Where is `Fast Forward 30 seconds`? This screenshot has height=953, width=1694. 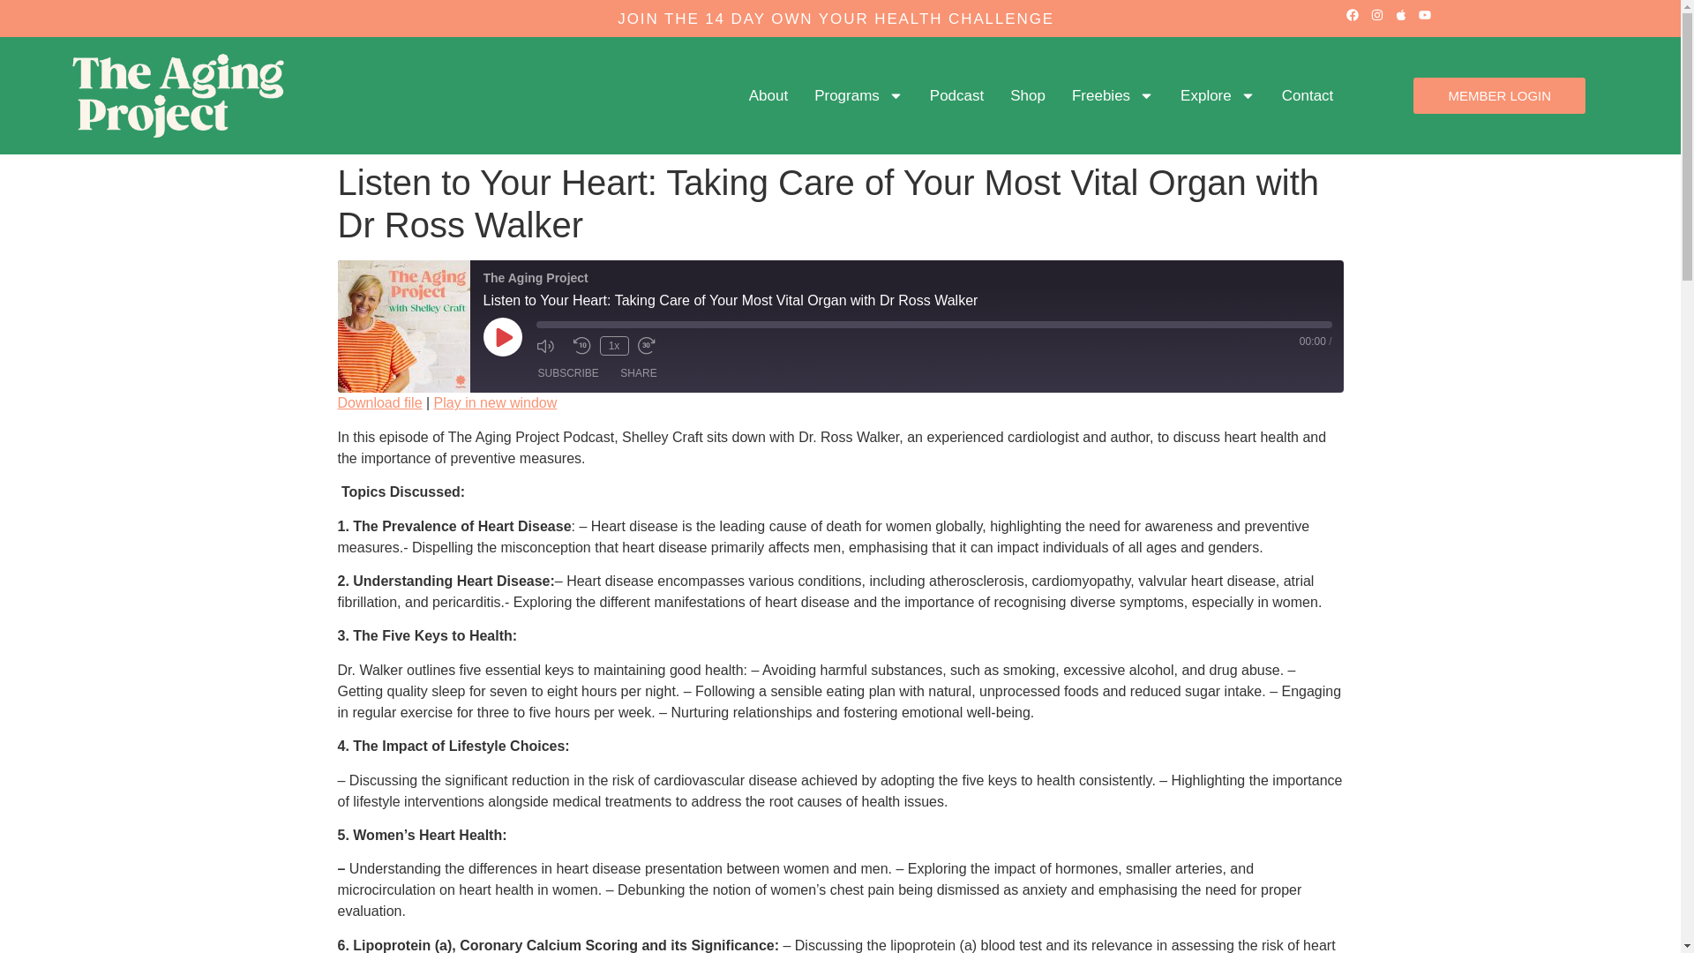
Fast Forward 30 seconds is located at coordinates (651, 346).